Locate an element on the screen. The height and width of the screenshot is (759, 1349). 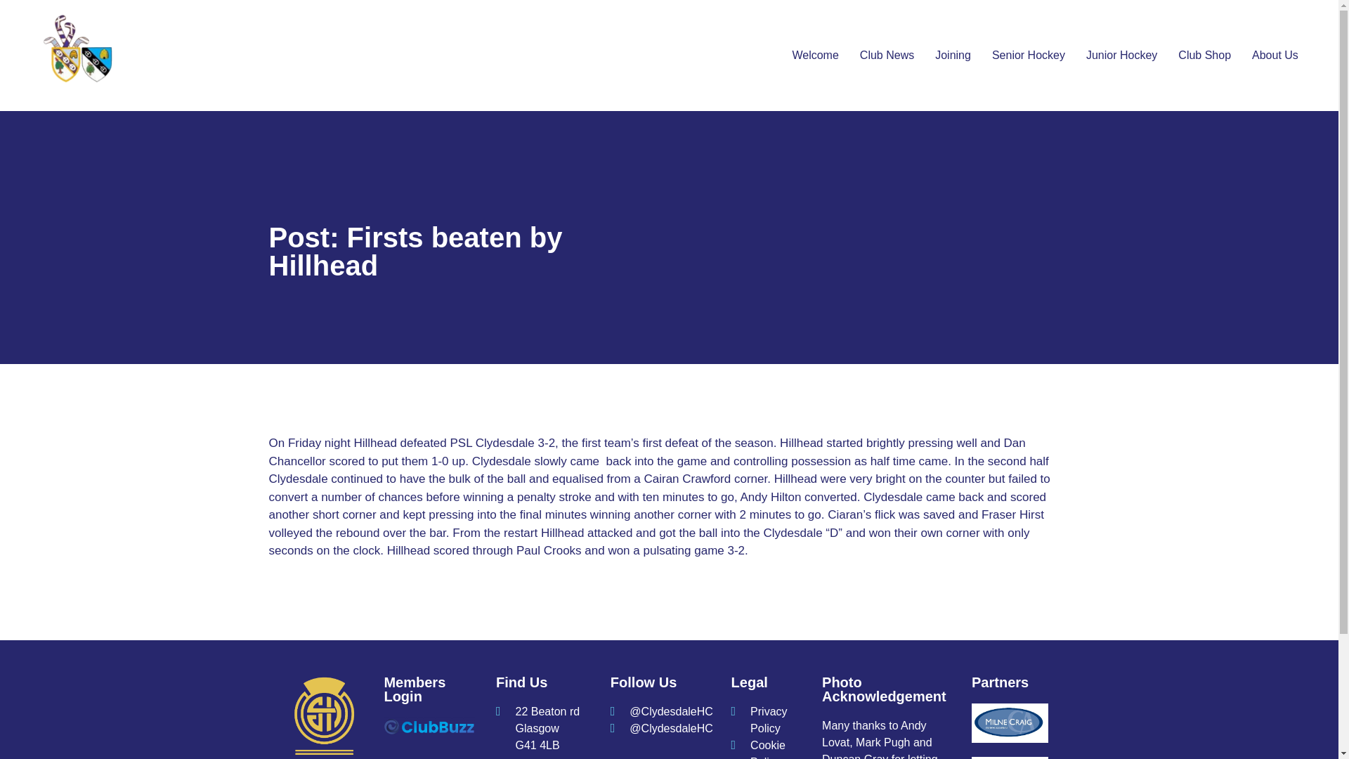
Club News is located at coordinates (887, 55).